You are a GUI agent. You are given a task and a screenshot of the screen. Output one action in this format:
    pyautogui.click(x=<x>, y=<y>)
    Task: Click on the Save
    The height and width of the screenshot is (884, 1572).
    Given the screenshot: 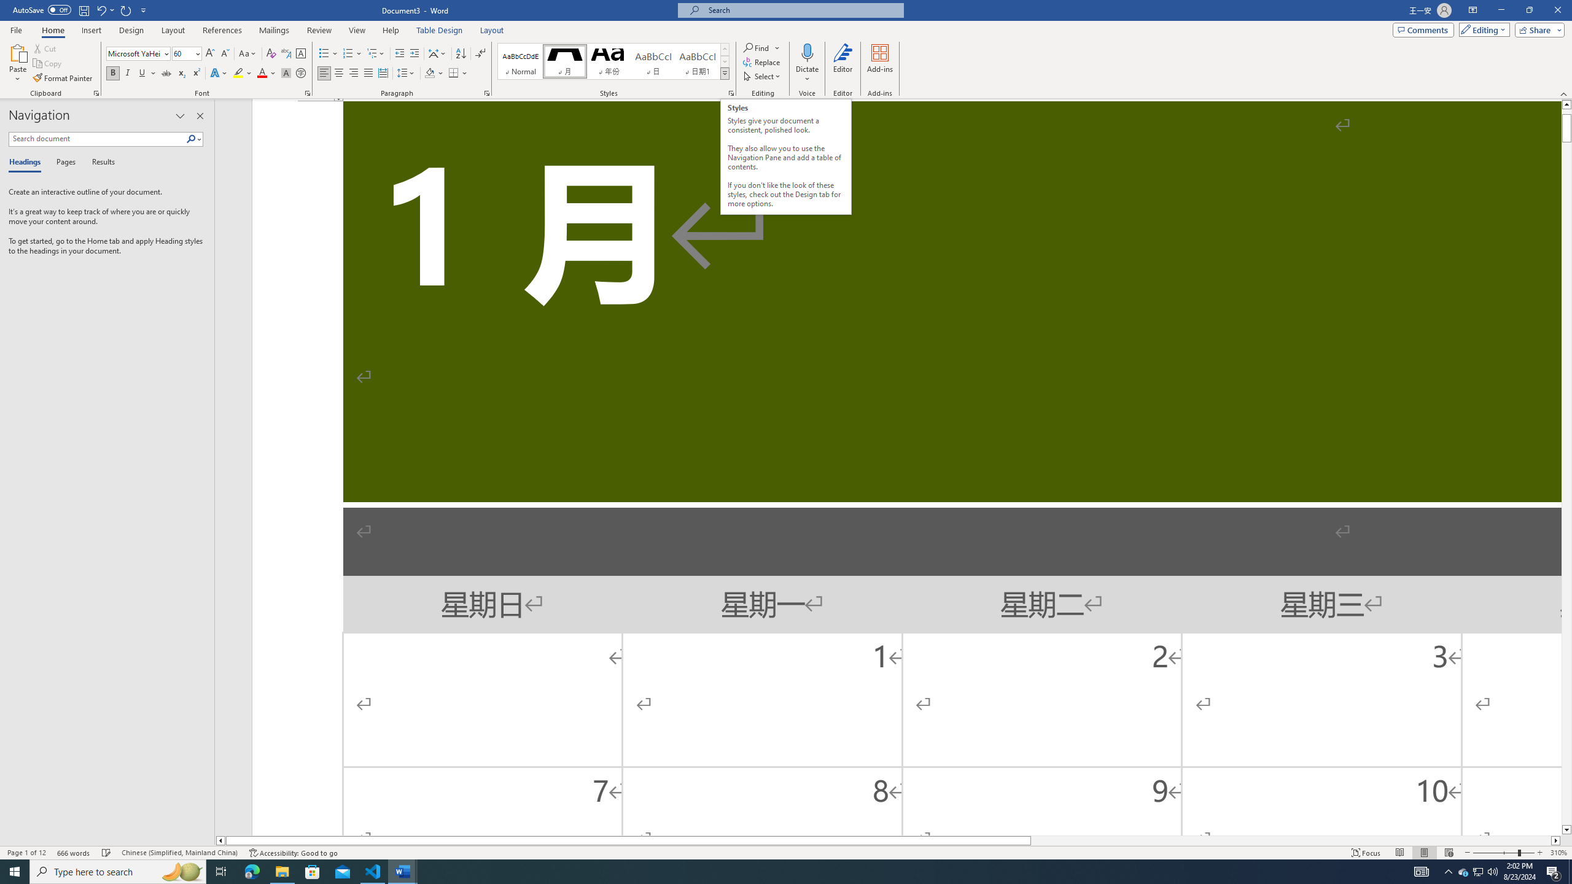 What is the action you would take?
    pyautogui.click(x=84, y=10)
    